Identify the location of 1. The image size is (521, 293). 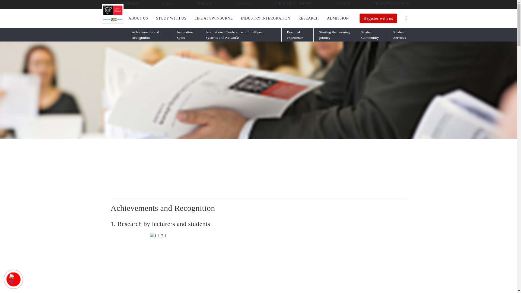
(258, 263).